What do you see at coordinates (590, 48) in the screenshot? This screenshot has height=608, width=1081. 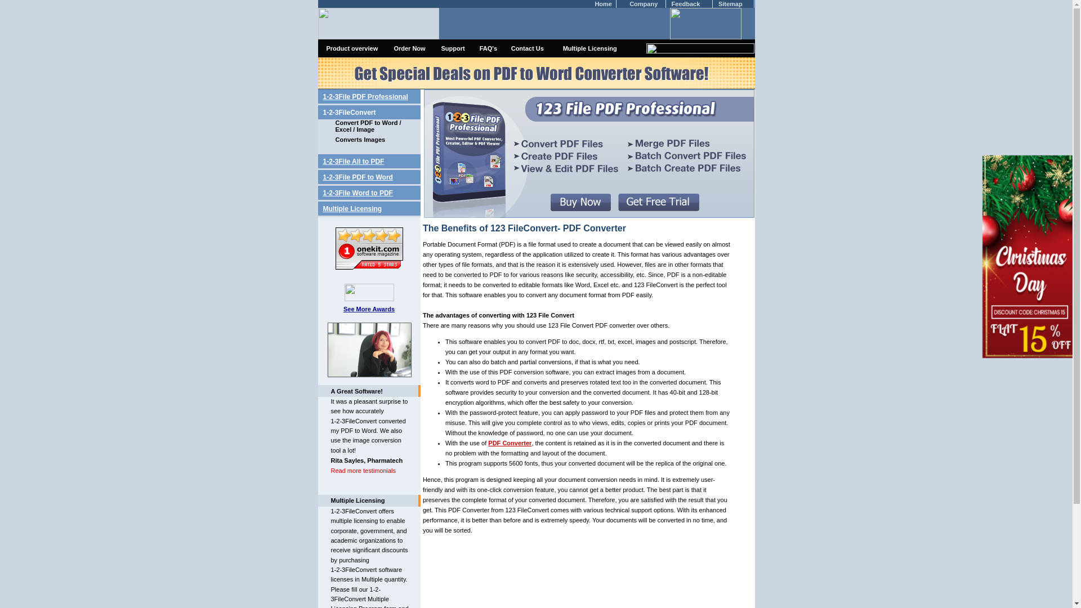 I see `Multiple Licensing` at bounding box center [590, 48].